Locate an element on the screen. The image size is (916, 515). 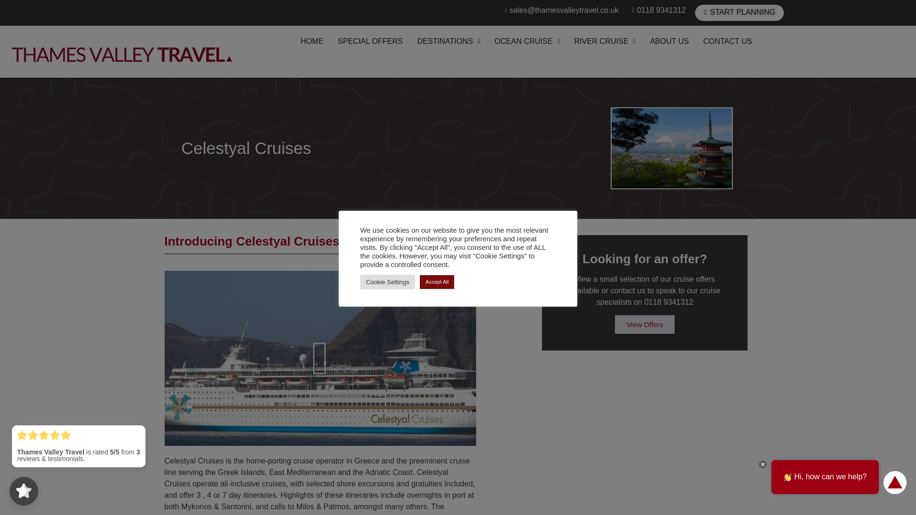
SPECIAL OFFERS is located at coordinates (370, 41).